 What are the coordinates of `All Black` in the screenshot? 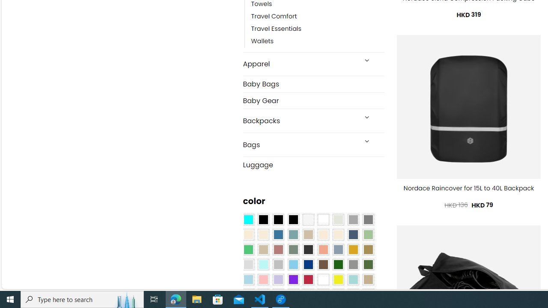 It's located at (263, 220).